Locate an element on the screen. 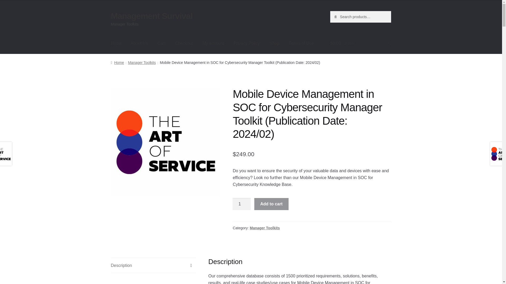  Home is located at coordinates (117, 63).